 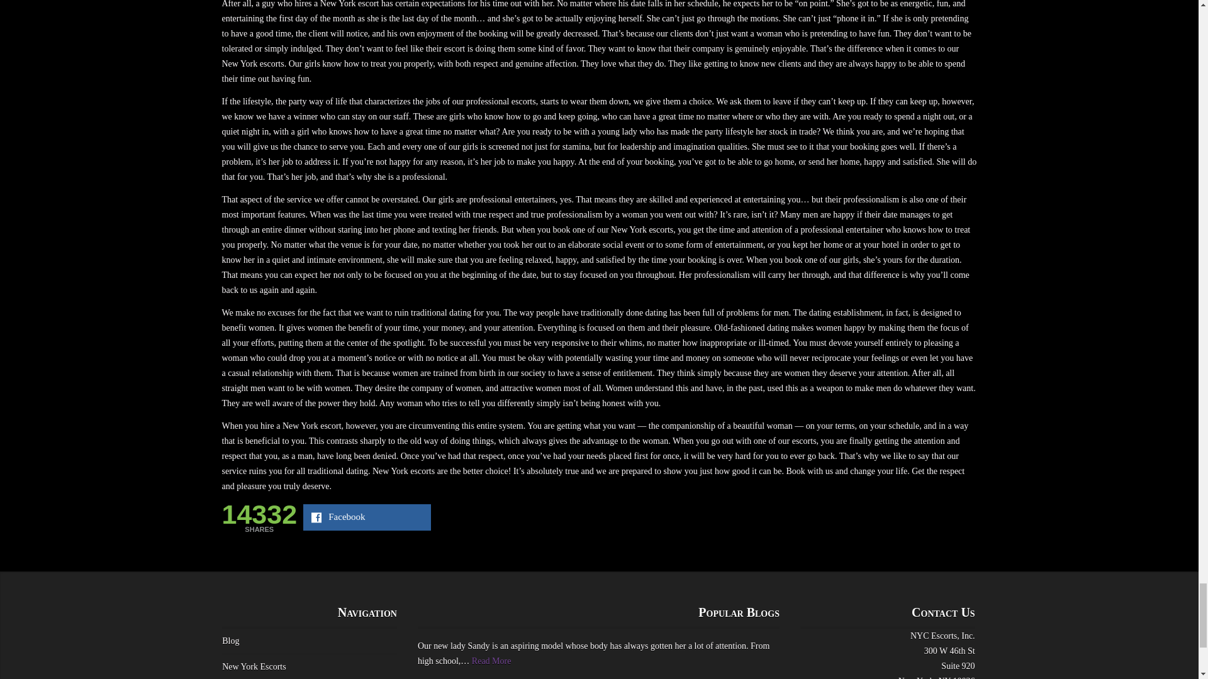 I want to click on New York Escorts, so click(x=254, y=666).